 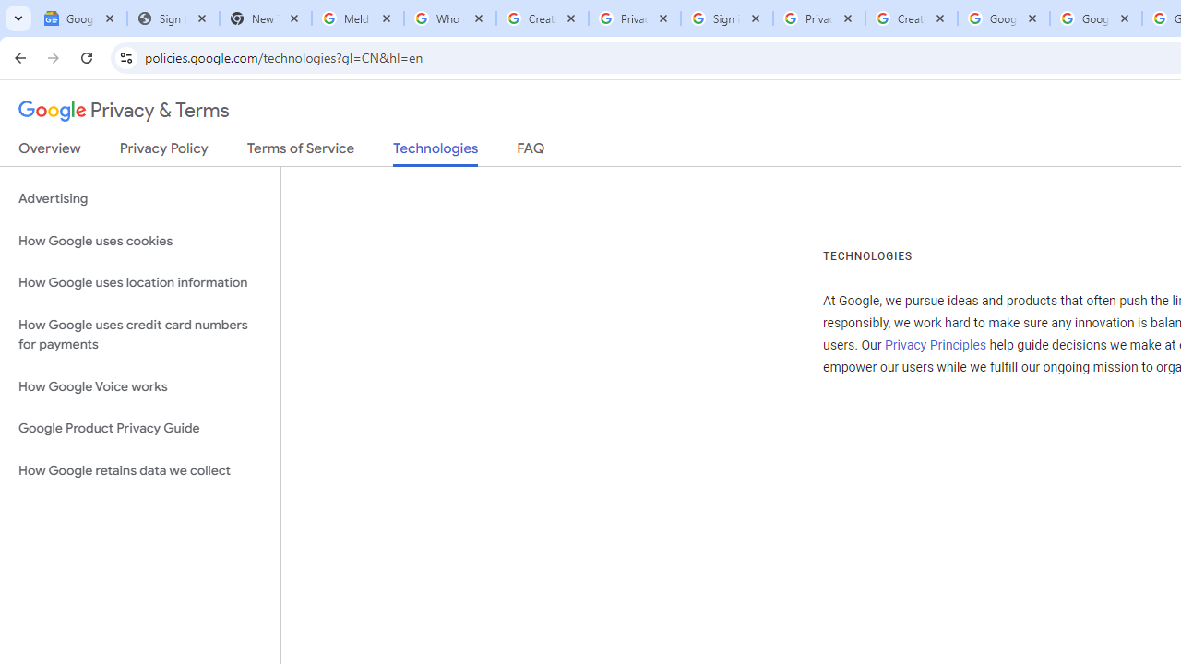 I want to click on Privacy Principles, so click(x=935, y=345).